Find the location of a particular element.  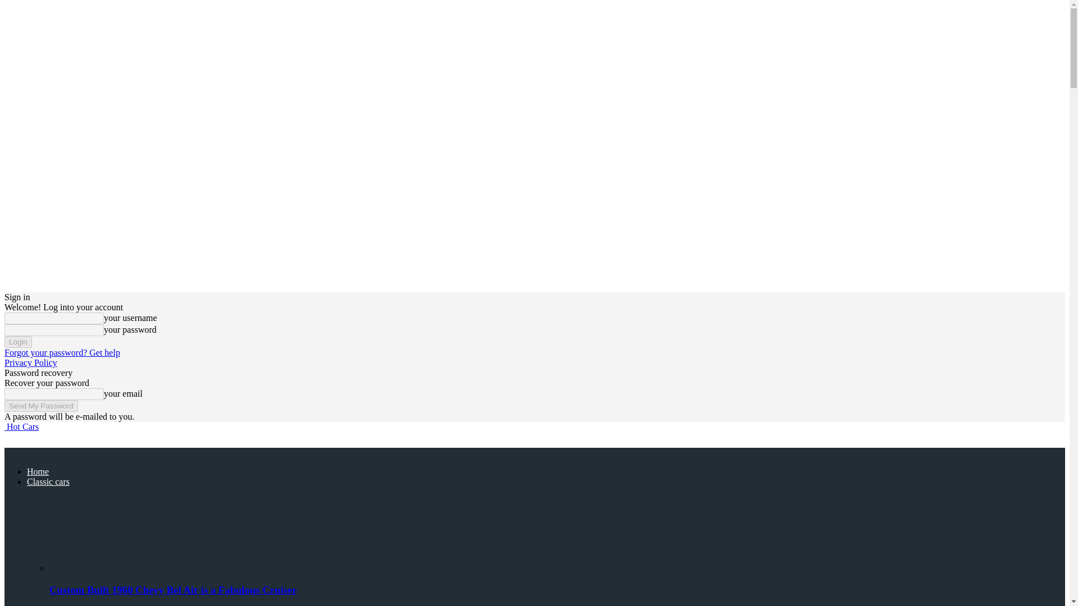

Custom Built 1960 Chevy Bel Air is a Fabulous Cruiser is located at coordinates (110, 568).